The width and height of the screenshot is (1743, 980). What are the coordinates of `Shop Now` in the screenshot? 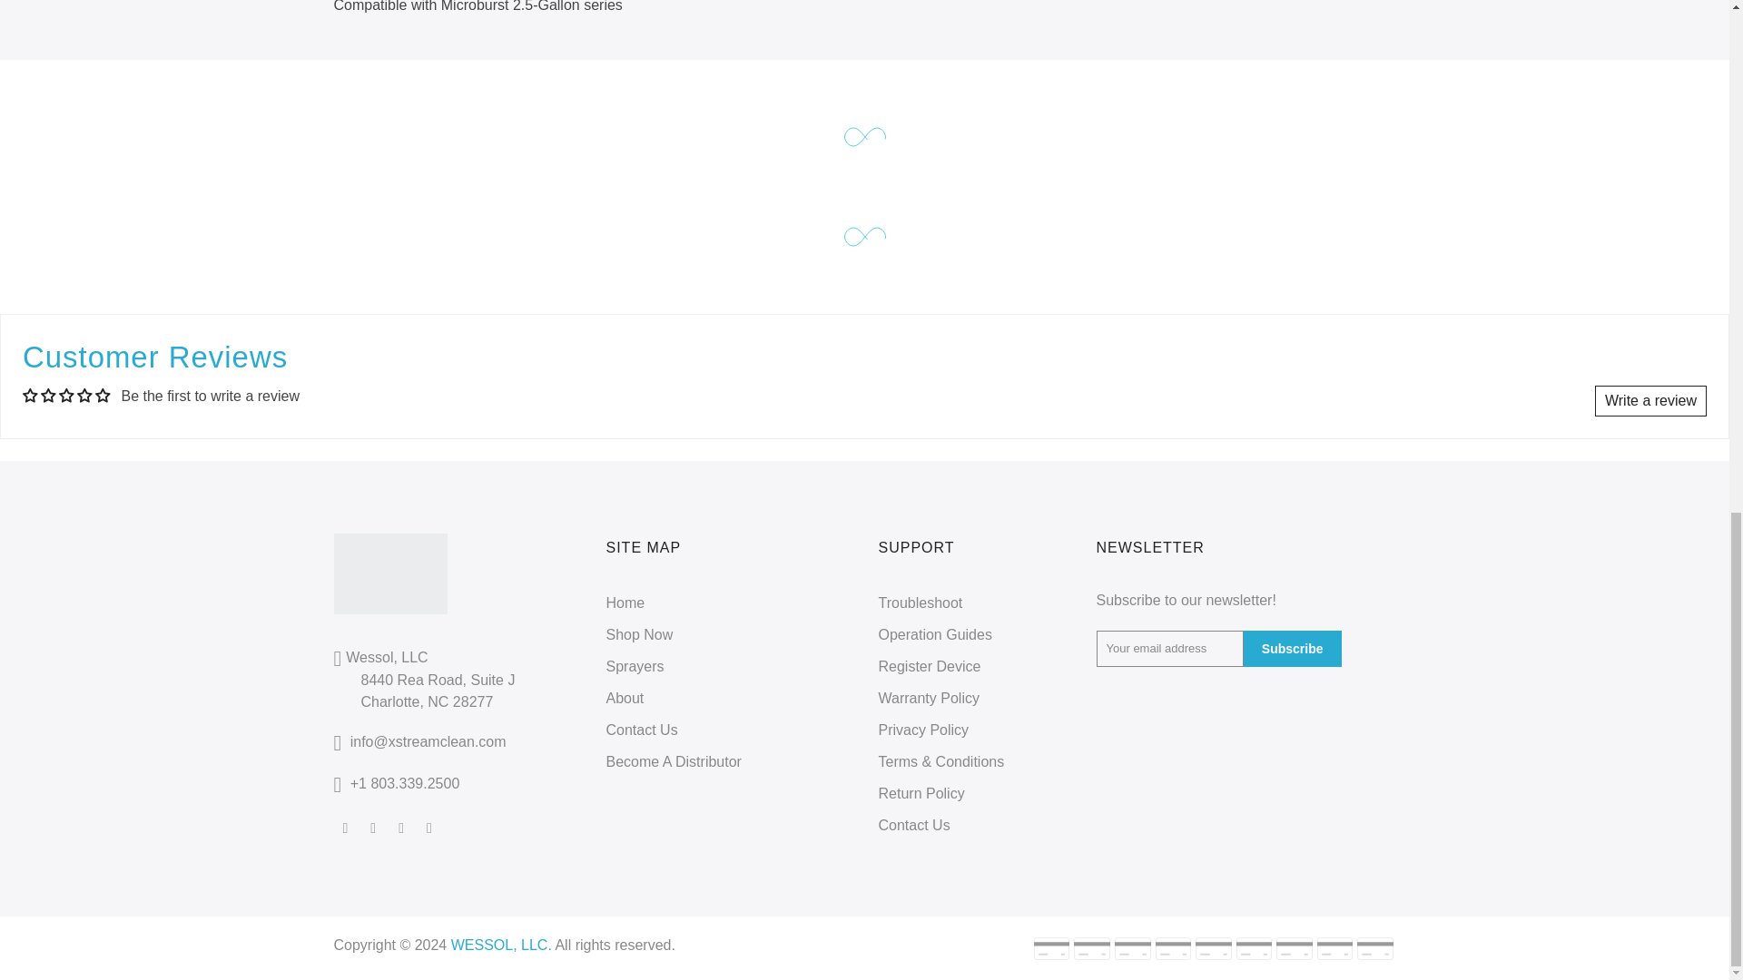 It's located at (639, 635).